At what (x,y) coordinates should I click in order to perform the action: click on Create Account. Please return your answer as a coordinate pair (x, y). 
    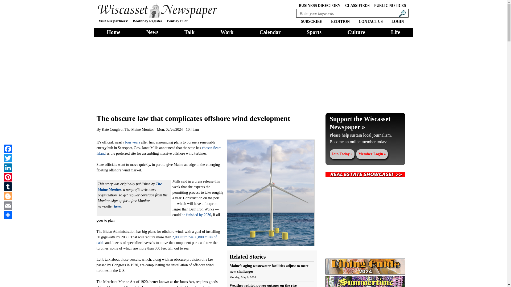
    Looking at the image, I should click on (342, 154).